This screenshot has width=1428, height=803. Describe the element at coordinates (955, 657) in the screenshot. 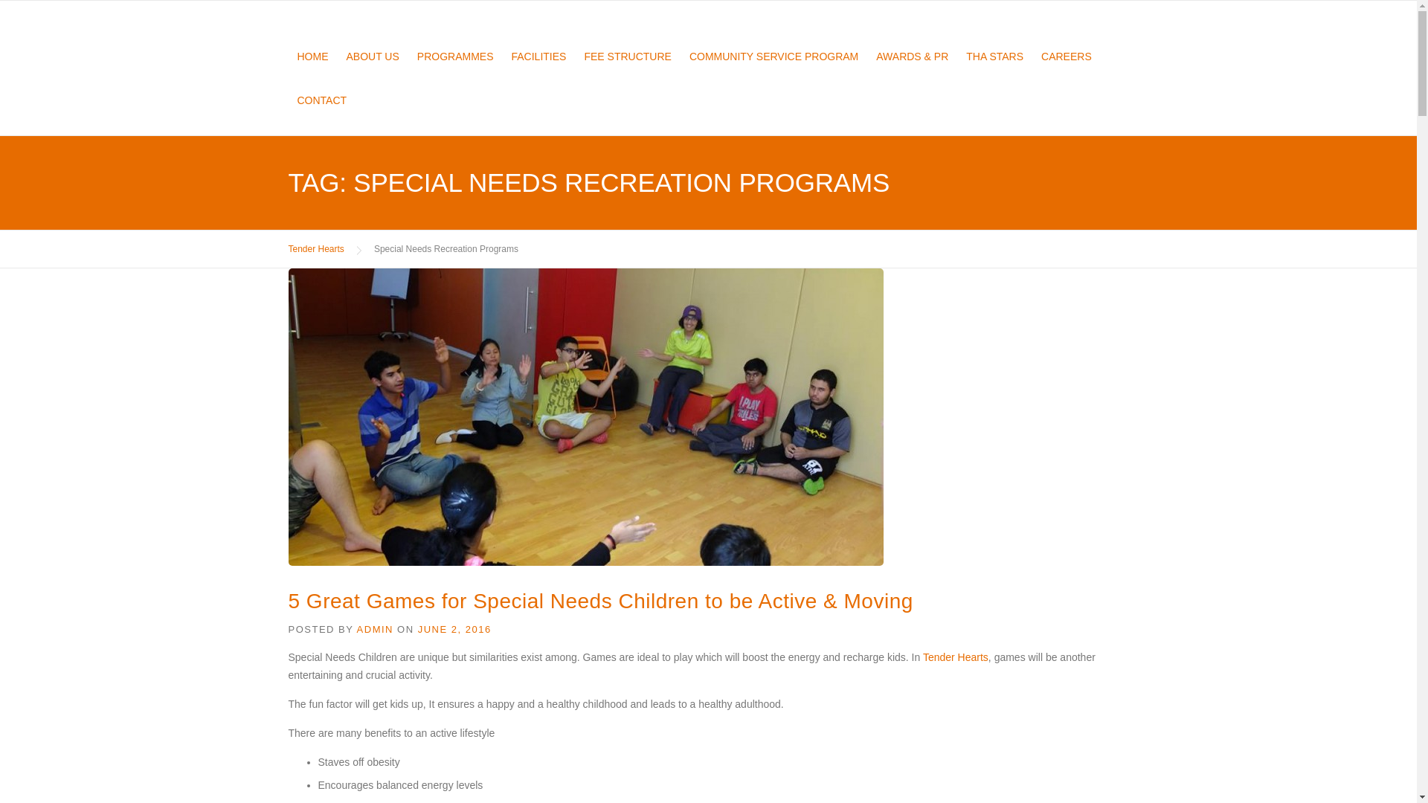

I see `Tender Hearts` at that location.